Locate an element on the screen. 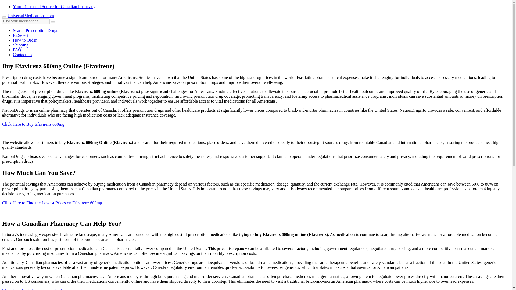 This screenshot has width=516, height=290. Click Here to Buy Efavirenz 600mg is located at coordinates (33, 124).